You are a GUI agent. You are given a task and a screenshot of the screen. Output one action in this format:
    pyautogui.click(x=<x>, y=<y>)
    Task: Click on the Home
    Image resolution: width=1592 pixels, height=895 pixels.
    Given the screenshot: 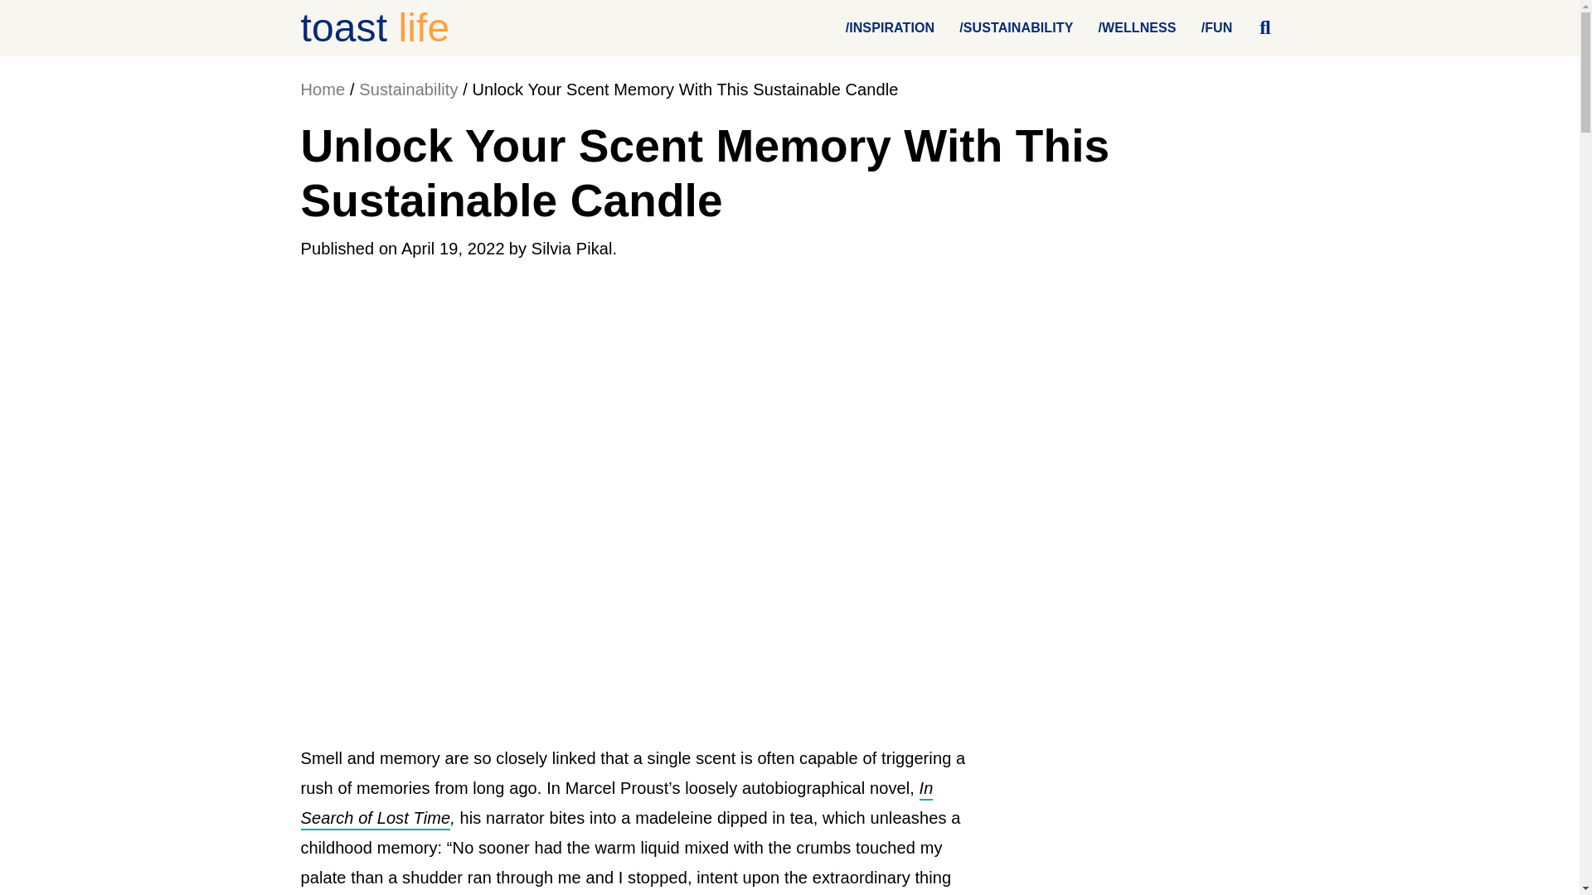 What is the action you would take?
    pyautogui.click(x=323, y=89)
    